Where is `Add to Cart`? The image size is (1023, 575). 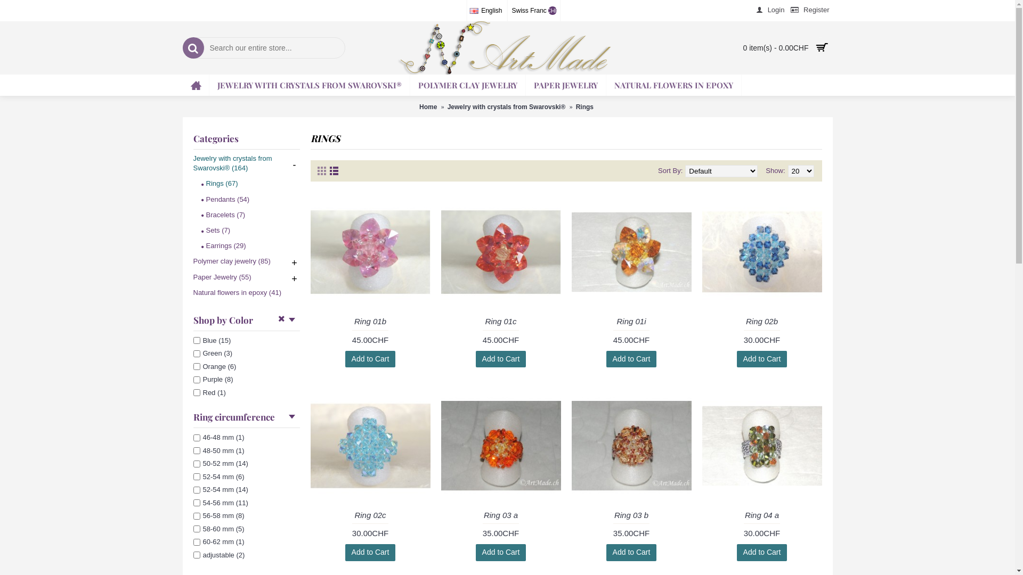 Add to Cart is located at coordinates (501, 359).